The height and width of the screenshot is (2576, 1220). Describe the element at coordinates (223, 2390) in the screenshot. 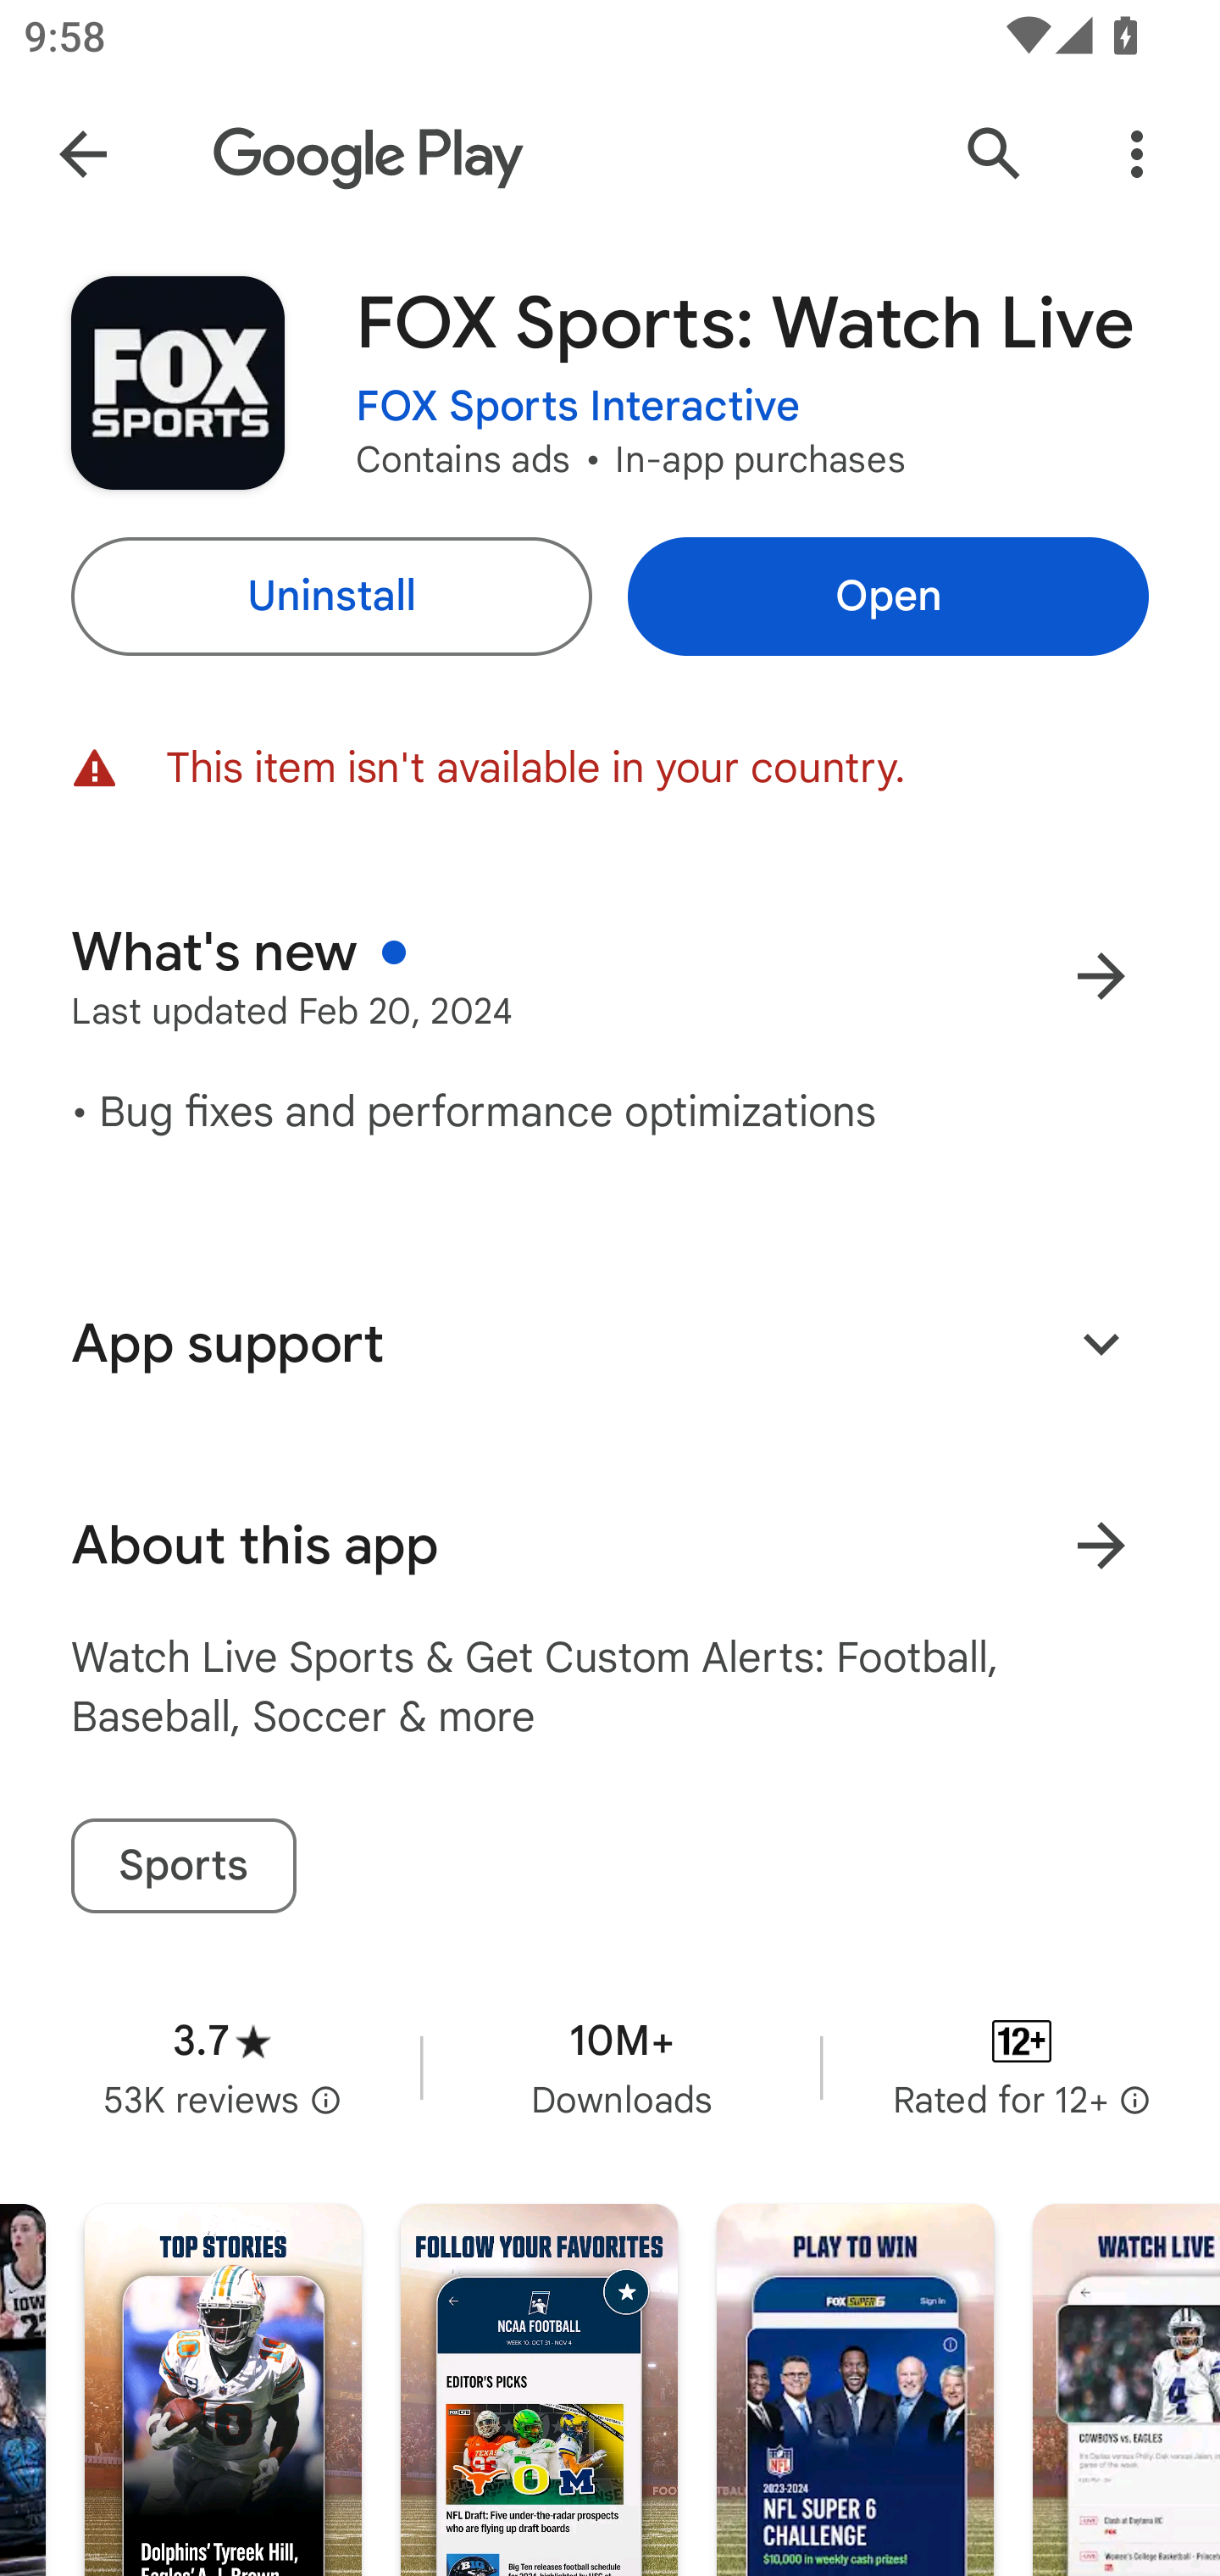

I see `Screenshot "1" of "5"` at that location.